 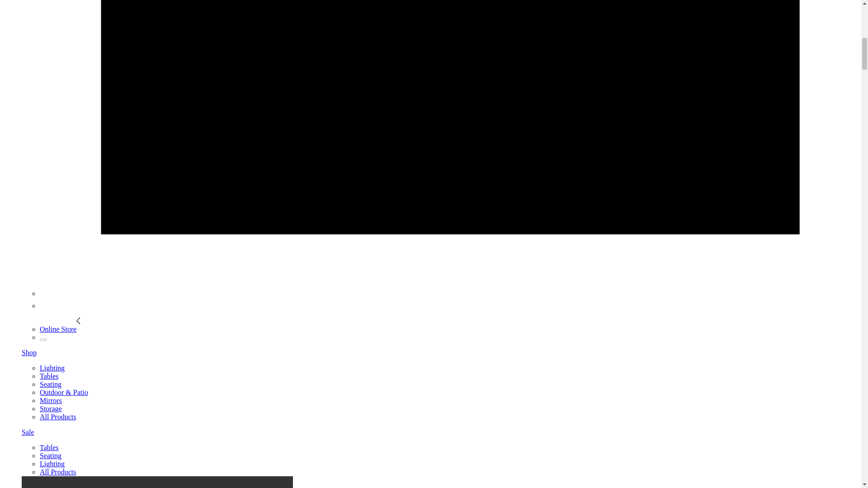 I want to click on Tables, so click(x=49, y=376).